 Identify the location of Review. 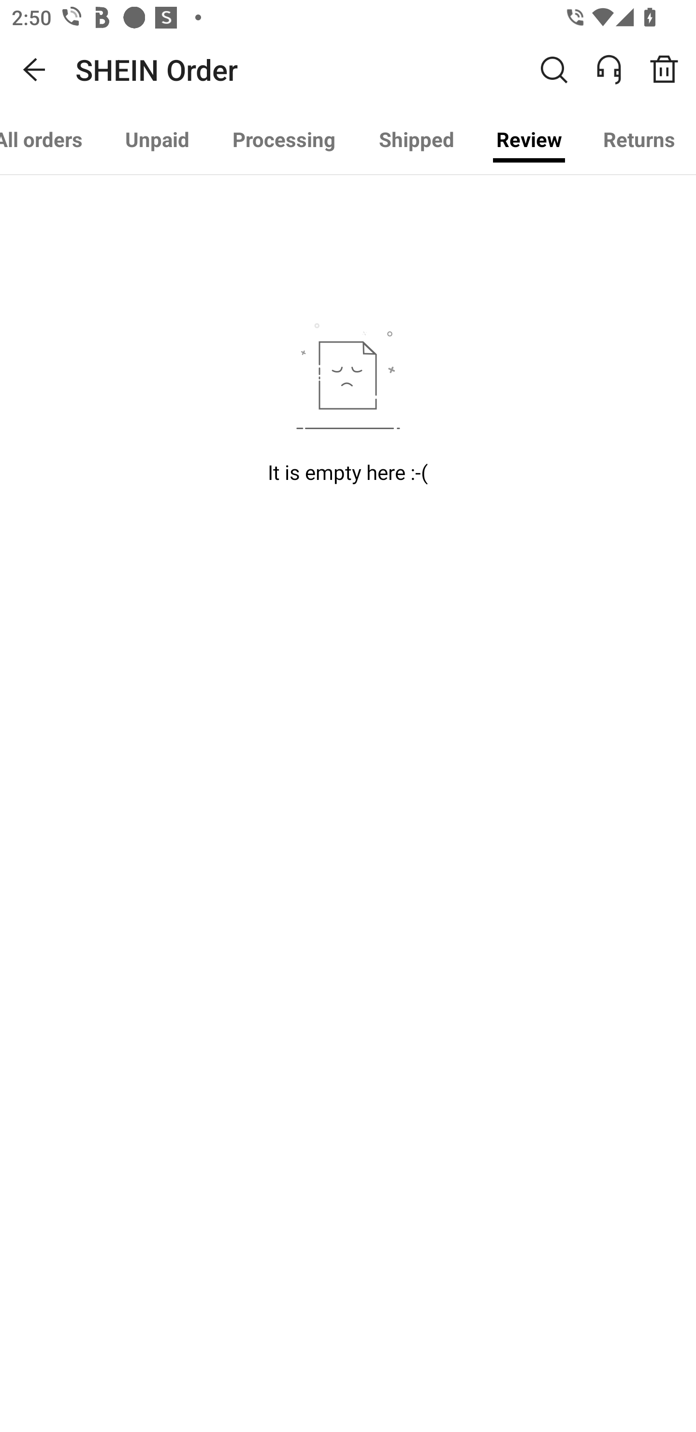
(529, 139).